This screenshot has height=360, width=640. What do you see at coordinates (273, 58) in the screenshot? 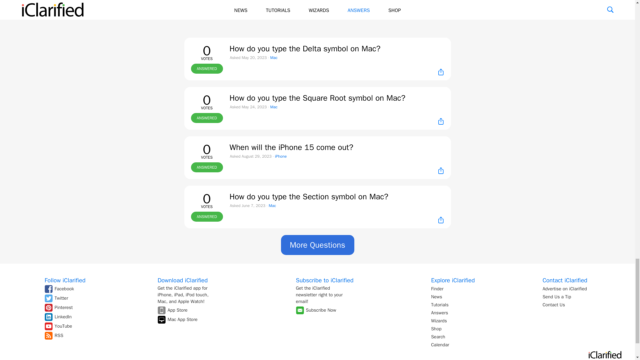
I see `Mac` at bounding box center [273, 58].